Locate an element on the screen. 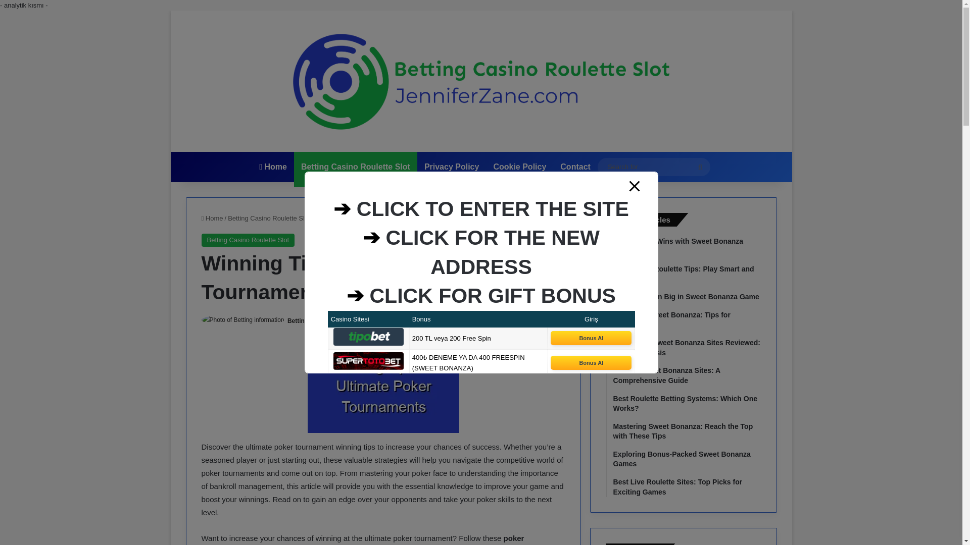 This screenshot has height=545, width=970. Privacy Policy is located at coordinates (452, 167).